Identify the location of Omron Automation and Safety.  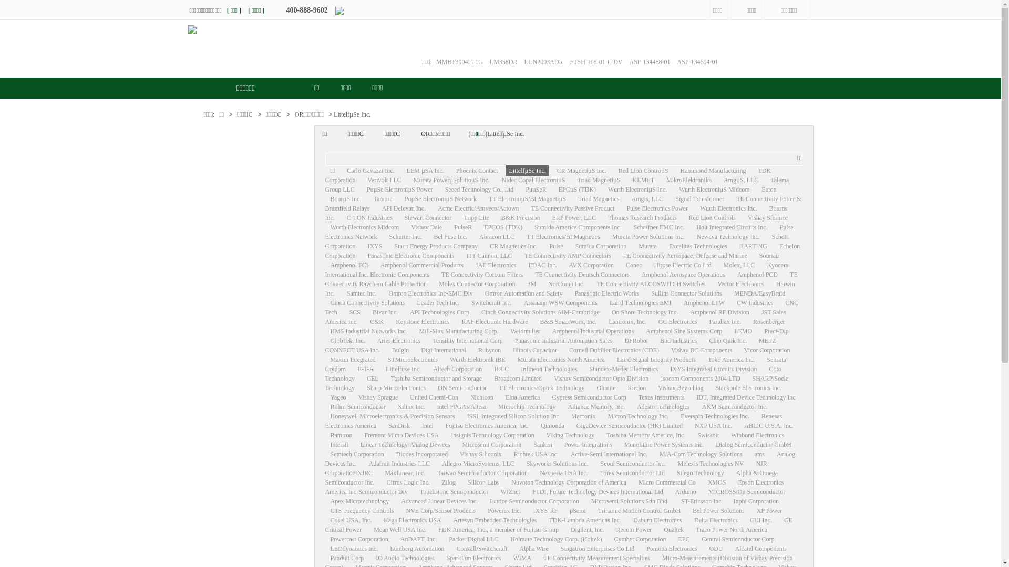
(524, 293).